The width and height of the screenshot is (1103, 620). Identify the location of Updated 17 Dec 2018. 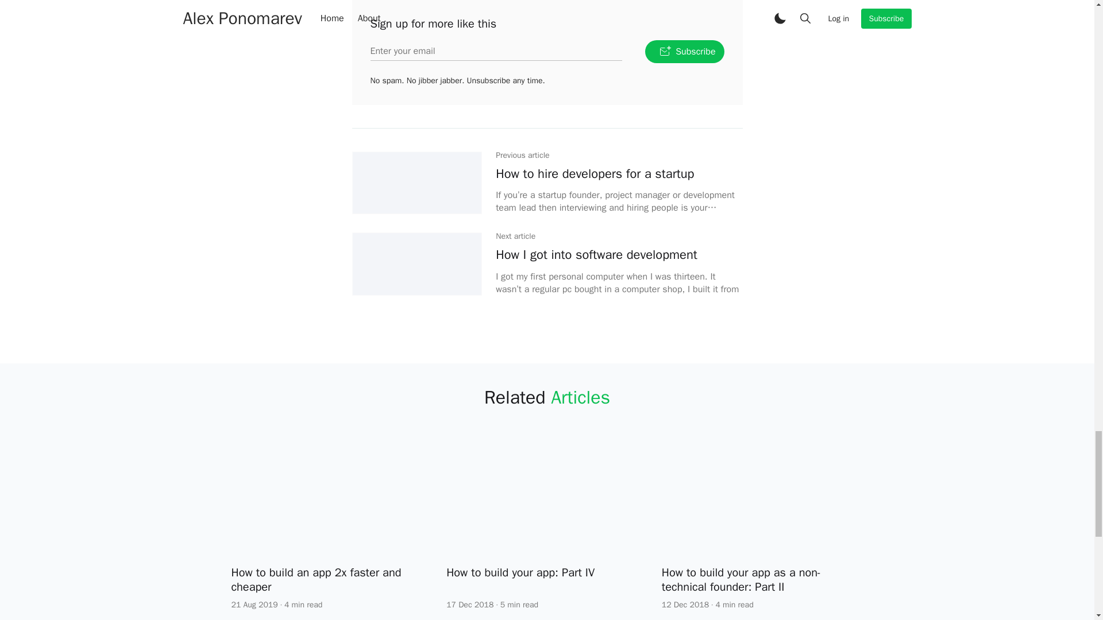
(470, 604).